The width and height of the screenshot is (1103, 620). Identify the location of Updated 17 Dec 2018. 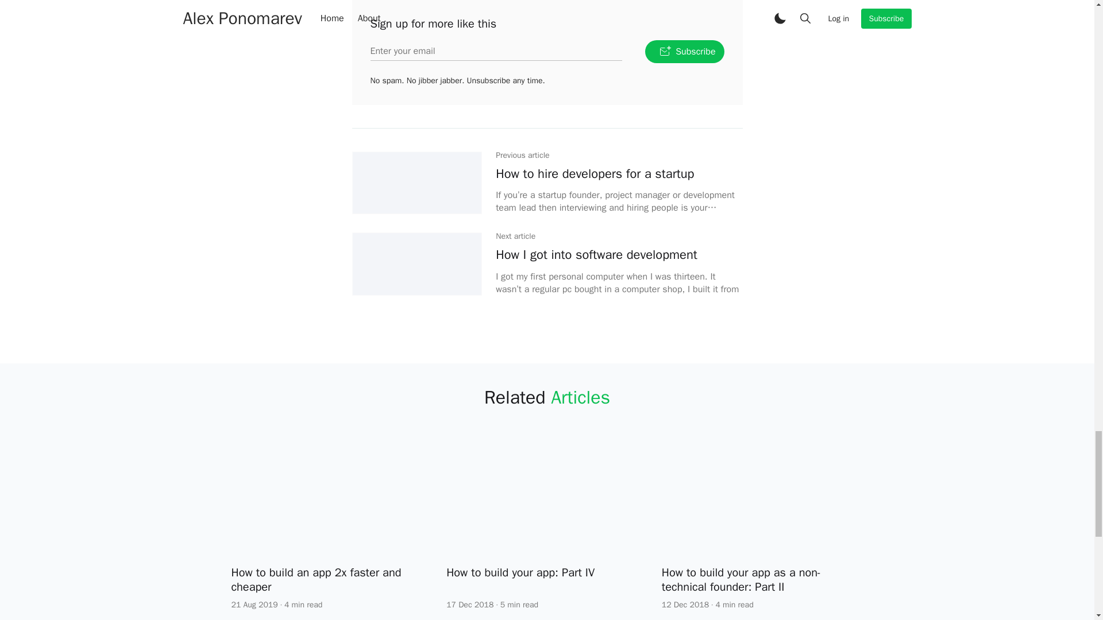
(470, 604).